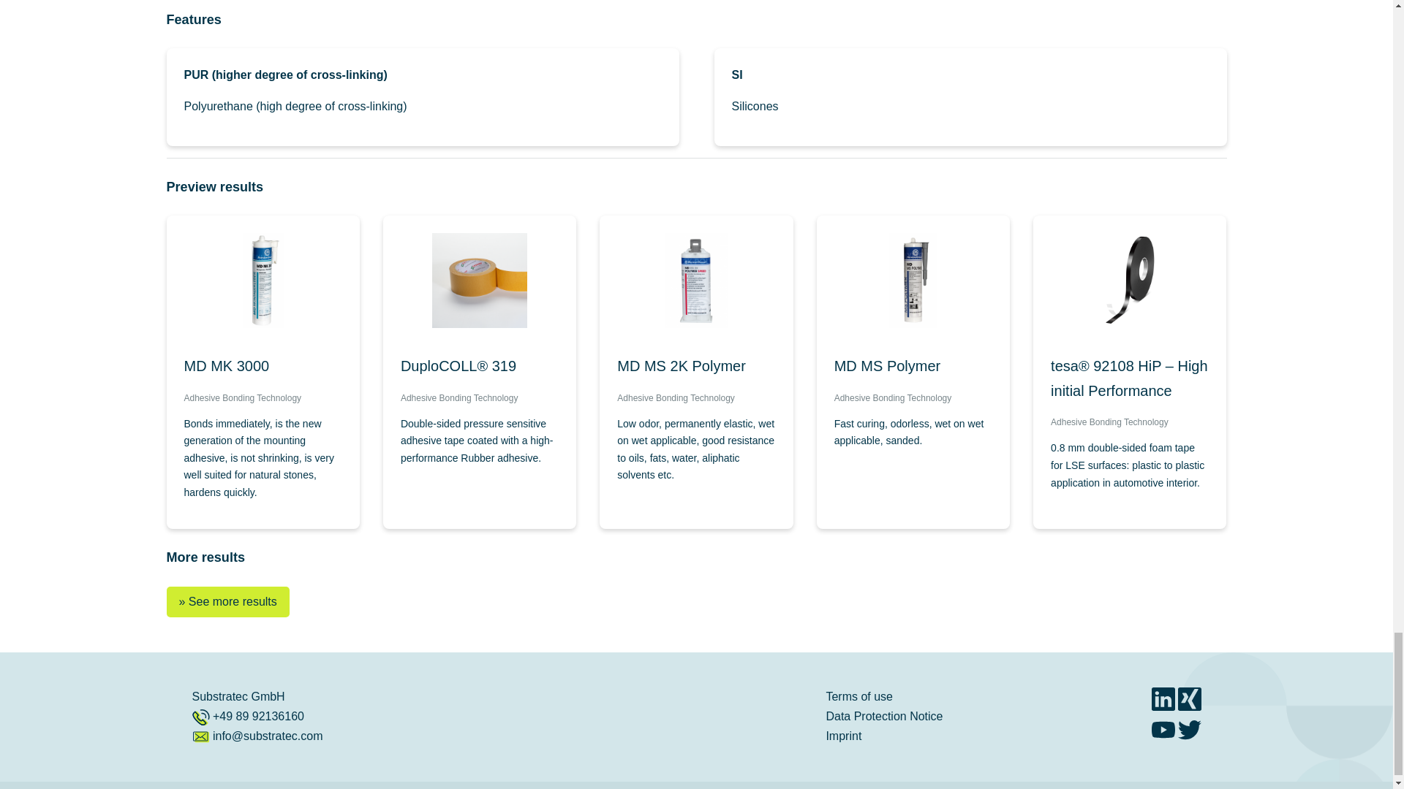  What do you see at coordinates (263, 367) in the screenshot?
I see `MD MK 3000` at bounding box center [263, 367].